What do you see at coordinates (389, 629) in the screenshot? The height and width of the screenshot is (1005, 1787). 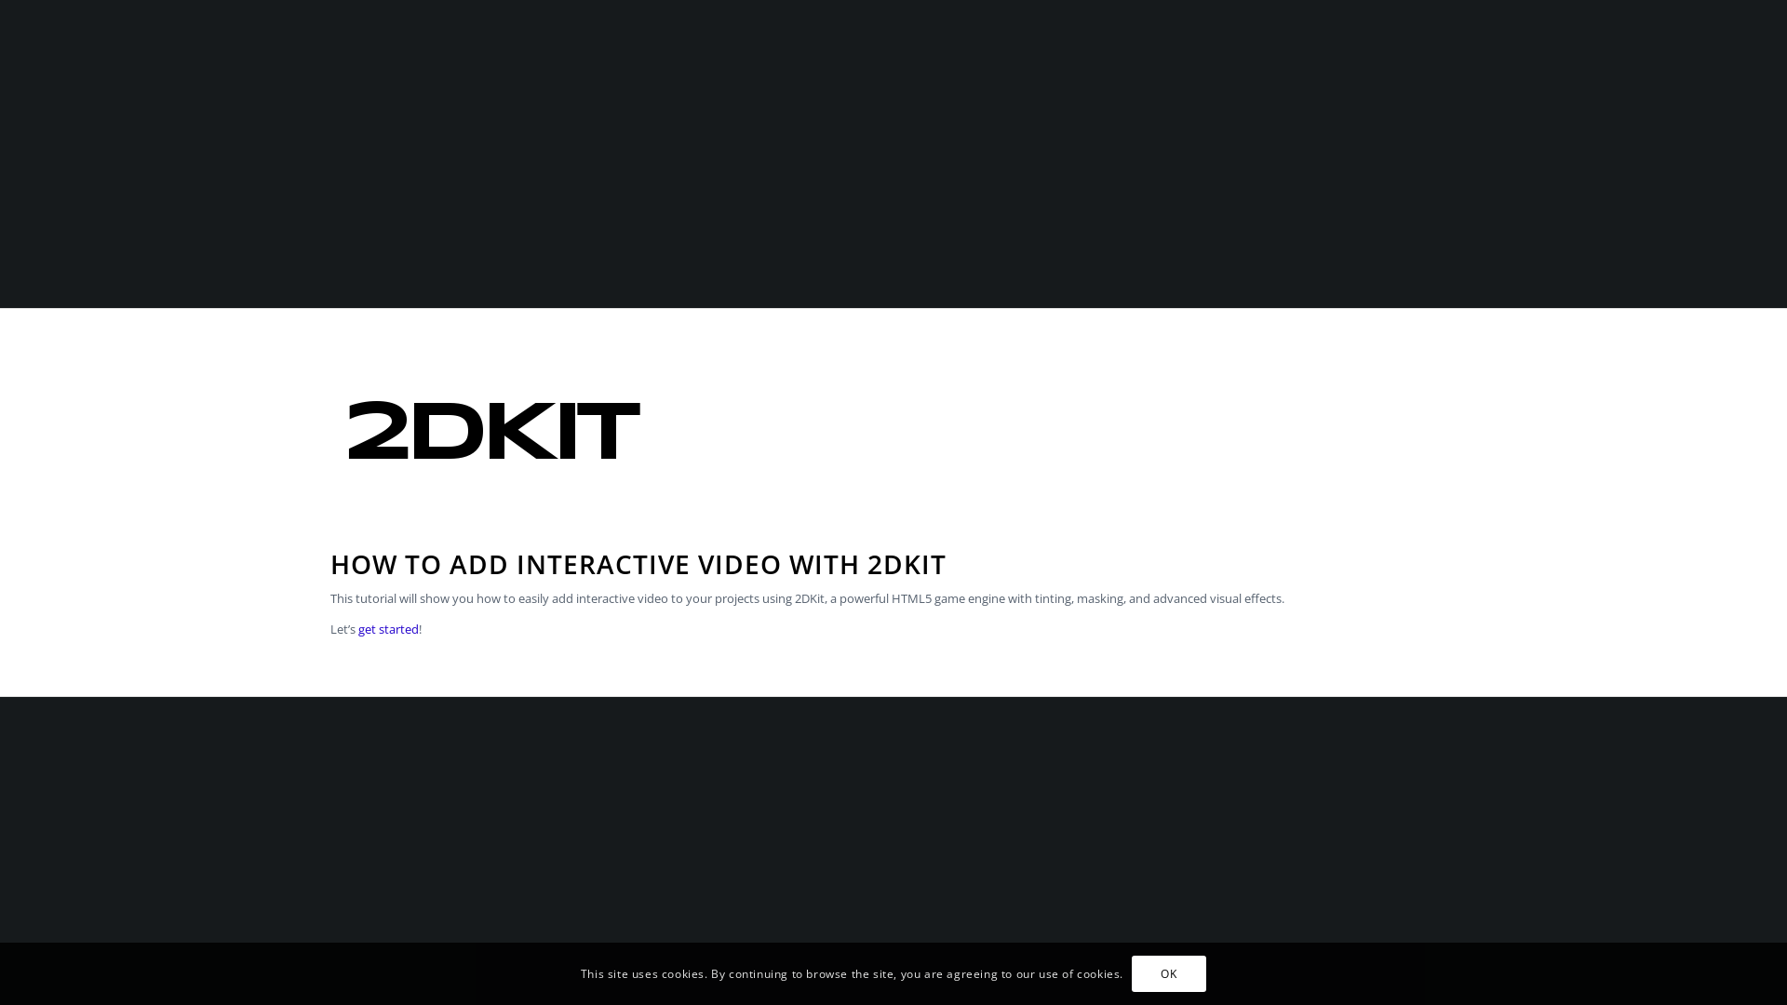 I see `get started` at bounding box center [389, 629].